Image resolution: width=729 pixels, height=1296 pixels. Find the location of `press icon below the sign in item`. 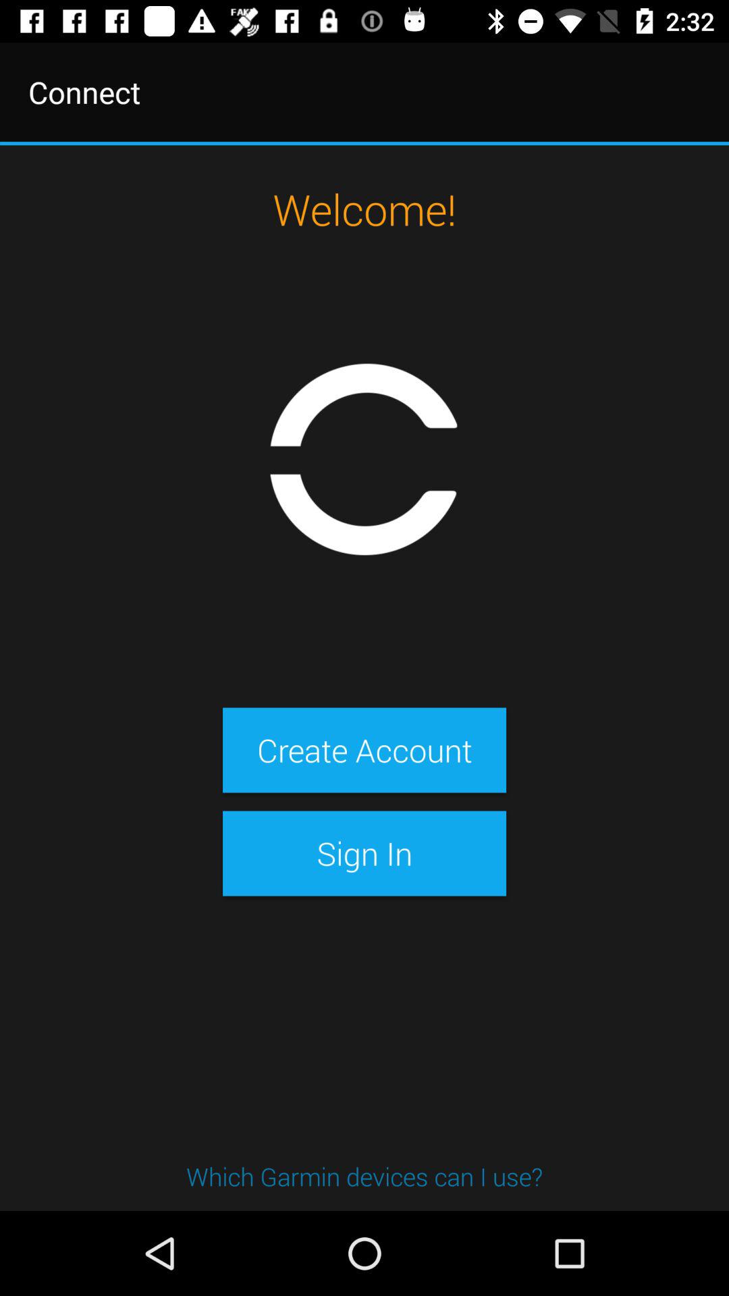

press icon below the sign in item is located at coordinates (364, 1176).